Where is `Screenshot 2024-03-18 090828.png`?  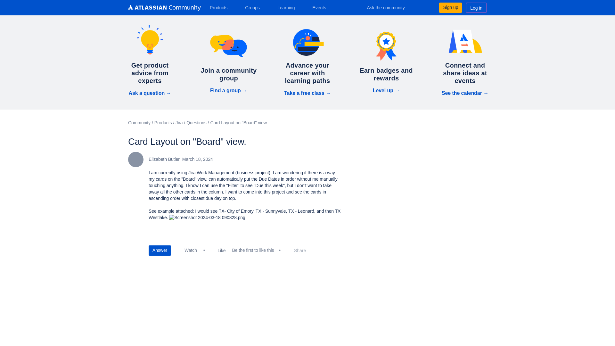 Screenshot 2024-03-18 090828.png is located at coordinates (207, 218).